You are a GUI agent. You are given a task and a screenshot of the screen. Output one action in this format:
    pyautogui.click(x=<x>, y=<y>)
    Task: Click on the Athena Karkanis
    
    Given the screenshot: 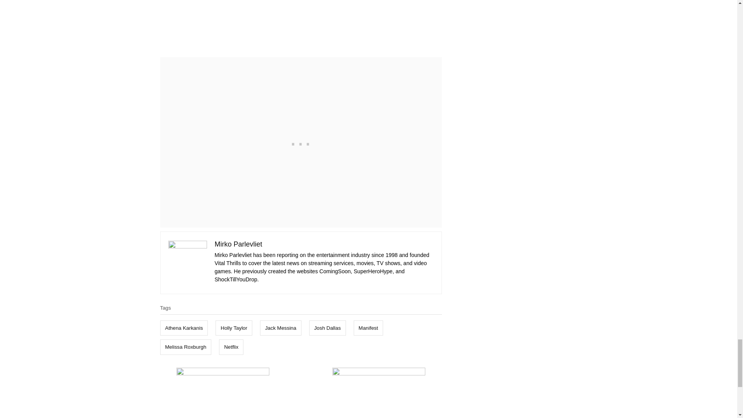 What is the action you would take?
    pyautogui.click(x=184, y=328)
    